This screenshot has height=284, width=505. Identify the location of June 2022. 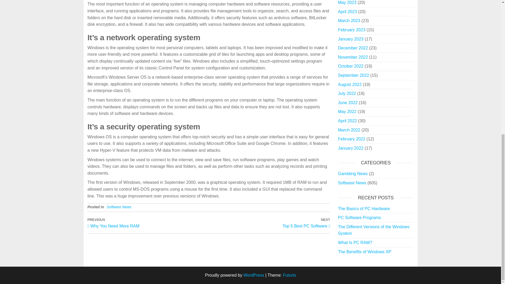
(351, 39).